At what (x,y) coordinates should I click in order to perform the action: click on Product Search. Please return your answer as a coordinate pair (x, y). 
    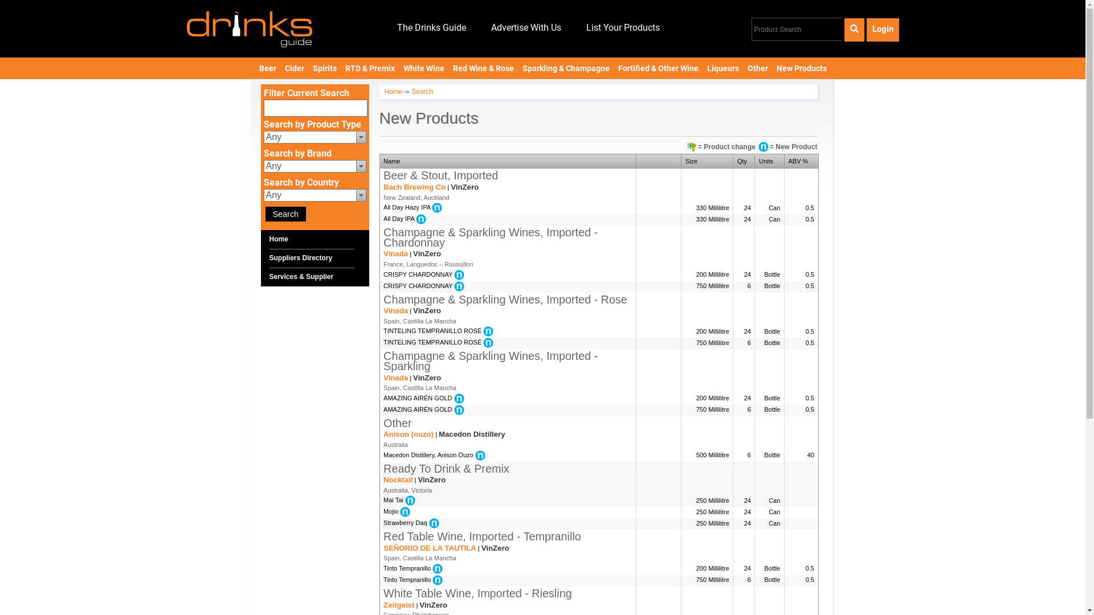
    Looking at the image, I should click on (797, 30).